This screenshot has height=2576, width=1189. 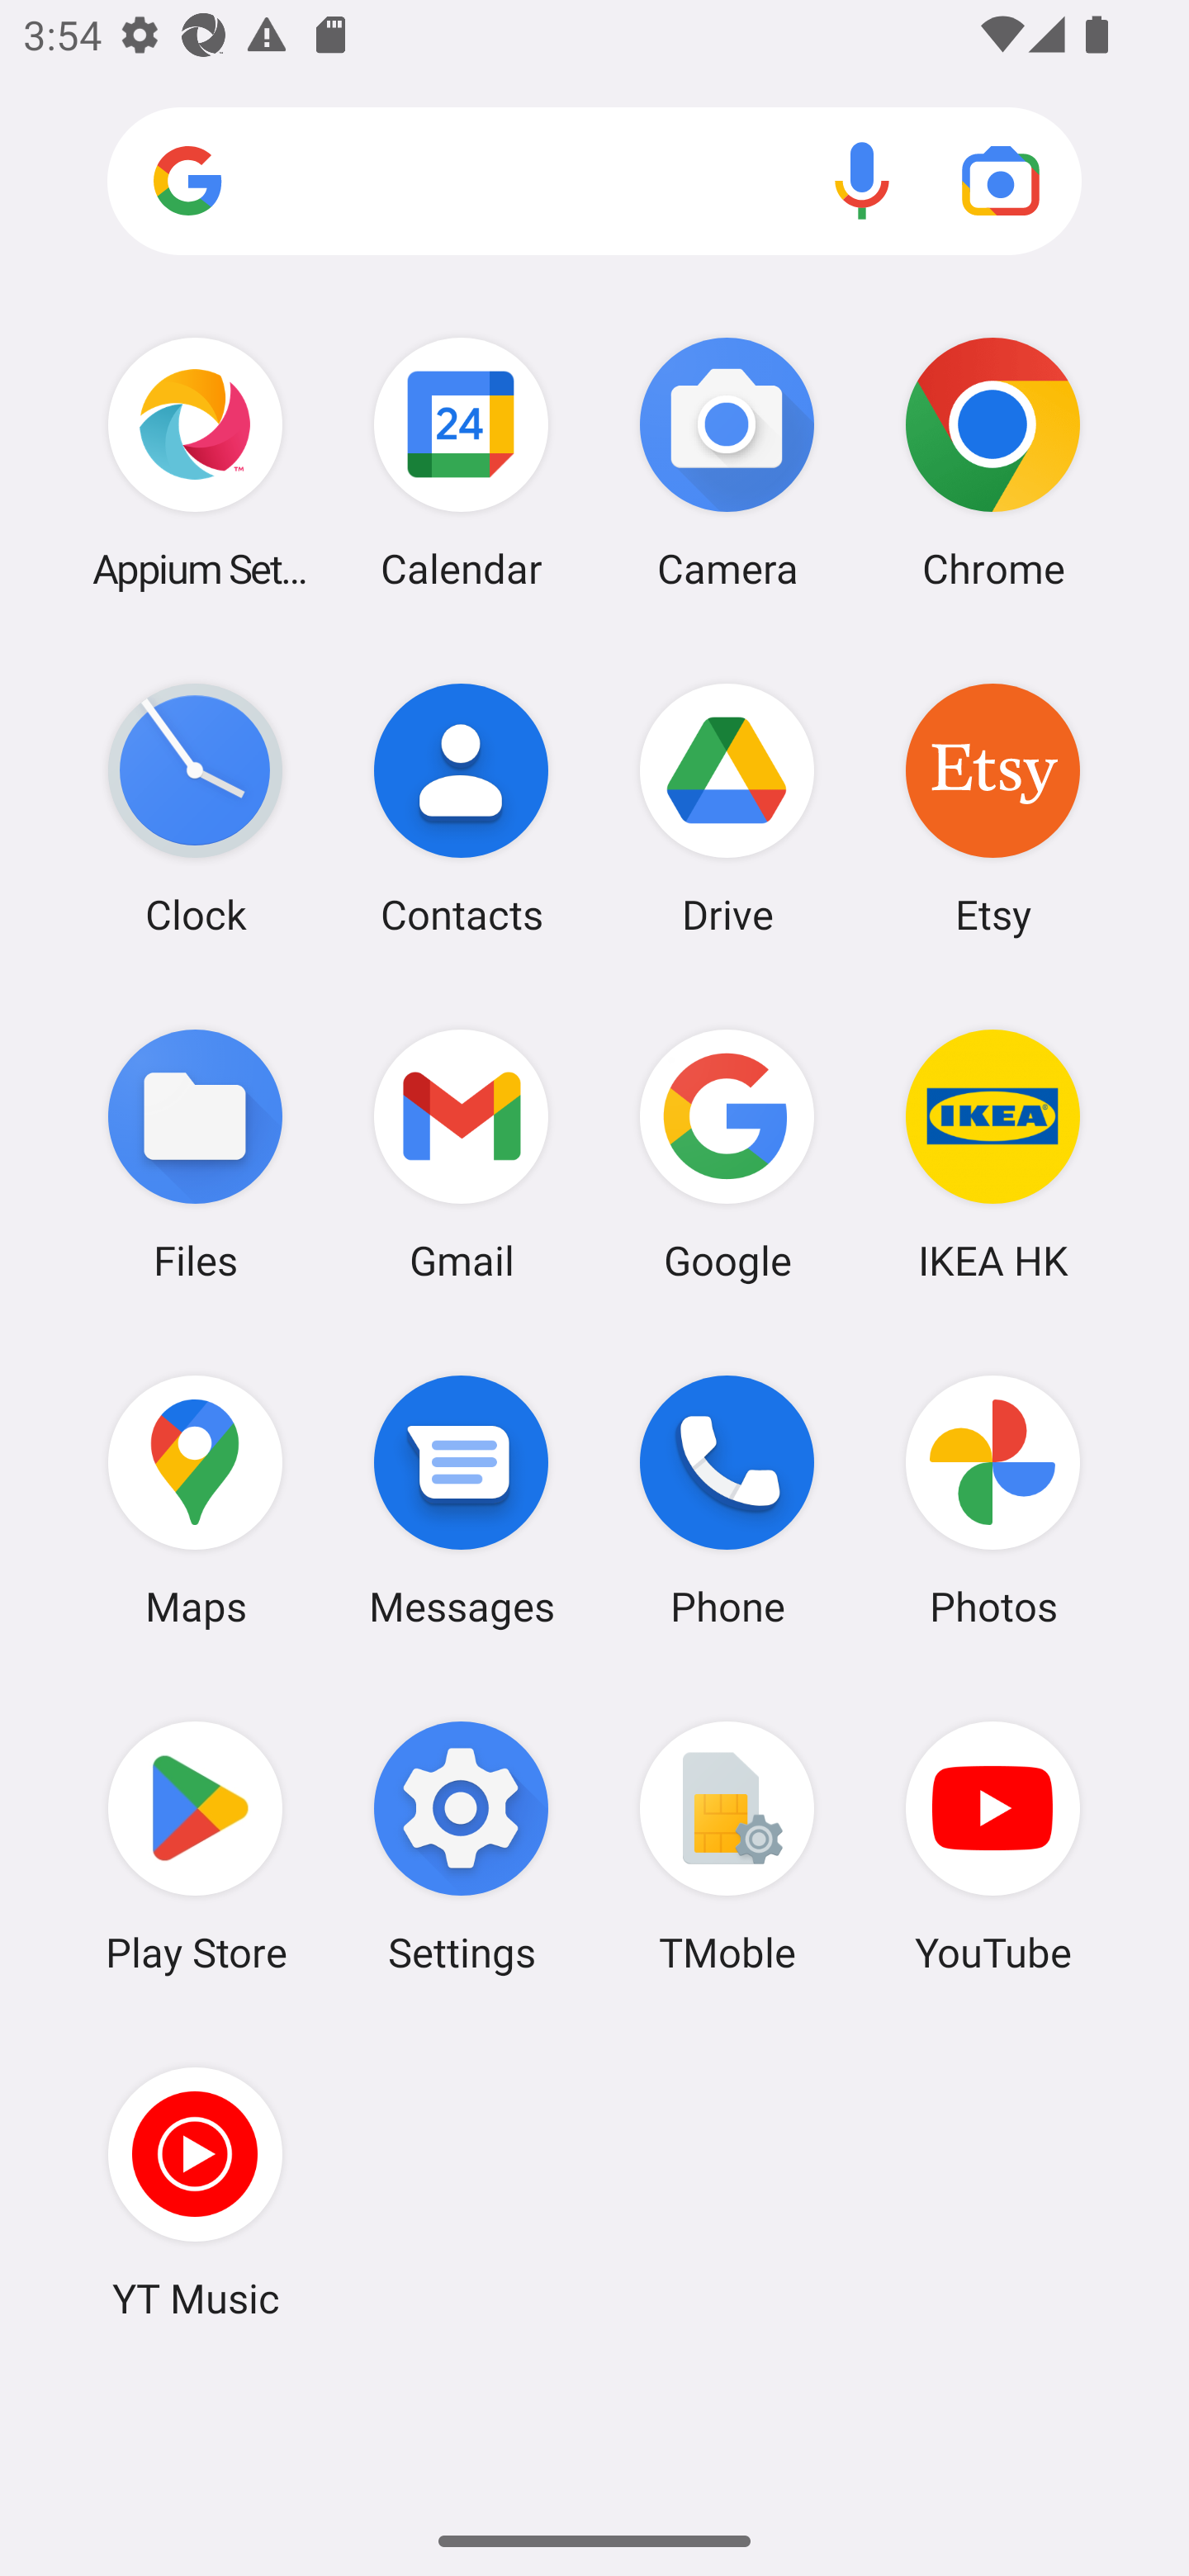 I want to click on Google, so click(x=727, y=1153).